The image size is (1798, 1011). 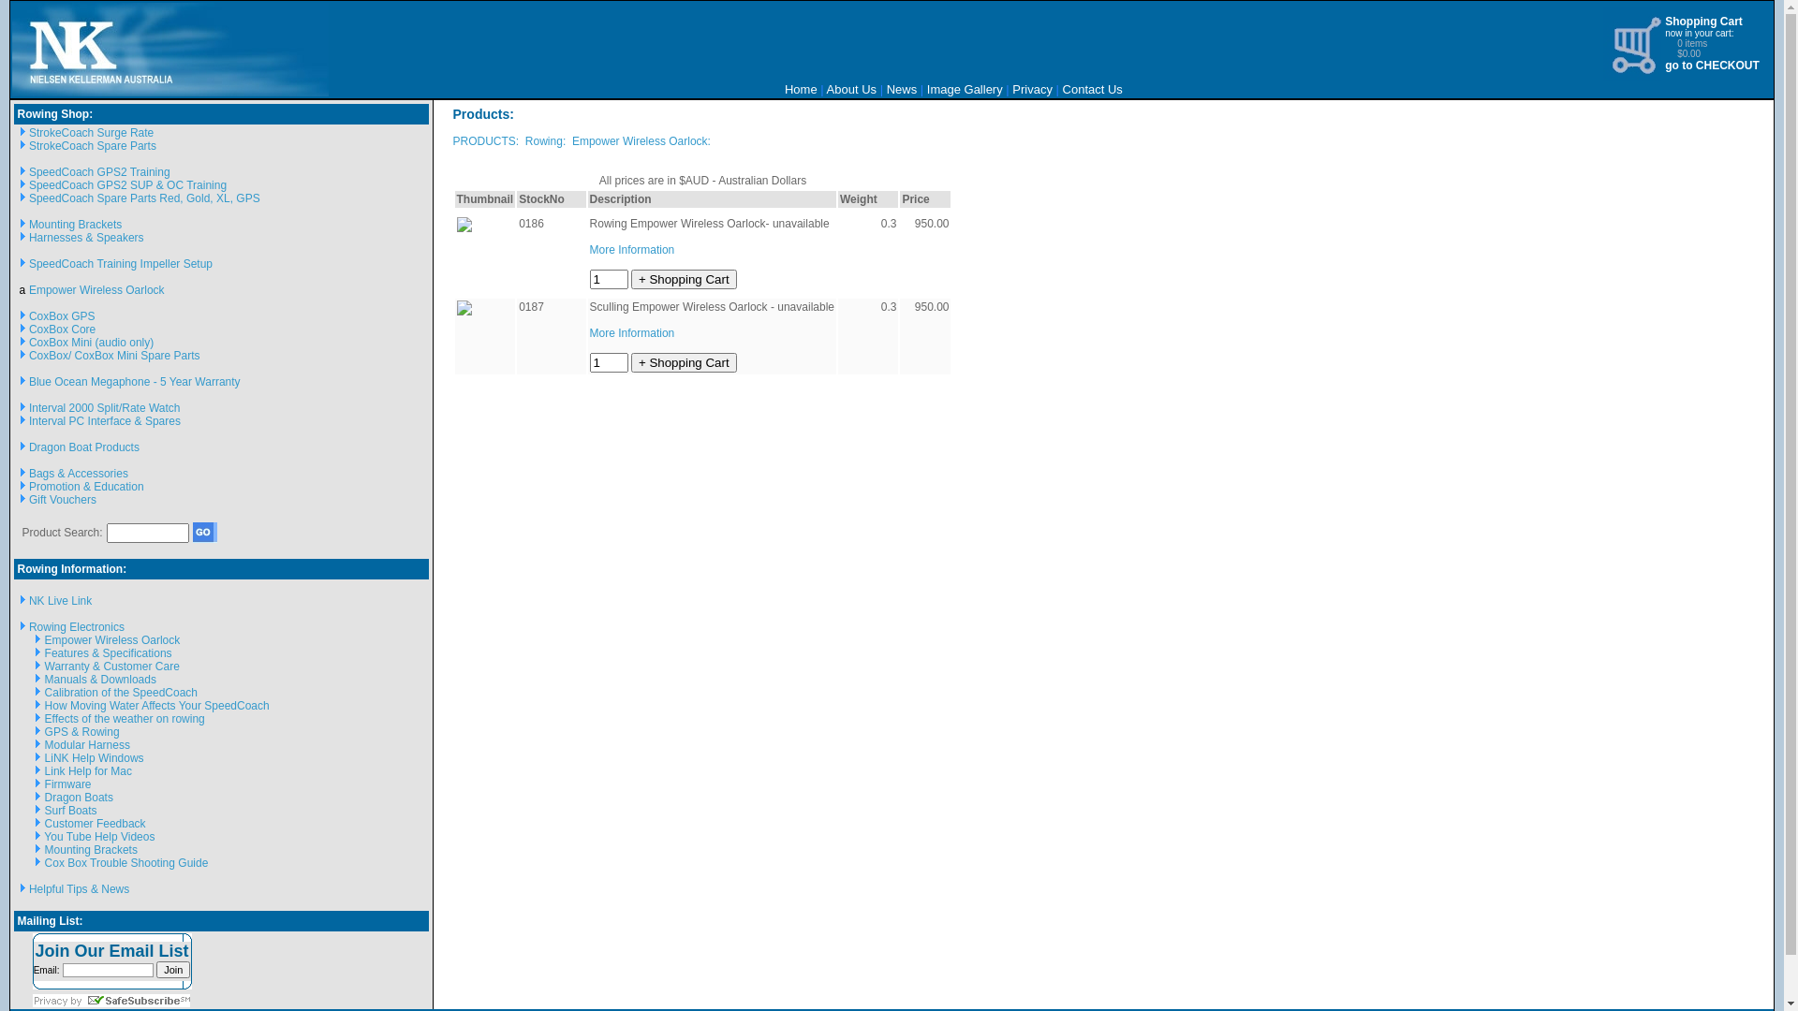 What do you see at coordinates (545, 141) in the screenshot?
I see `Rowing:` at bounding box center [545, 141].